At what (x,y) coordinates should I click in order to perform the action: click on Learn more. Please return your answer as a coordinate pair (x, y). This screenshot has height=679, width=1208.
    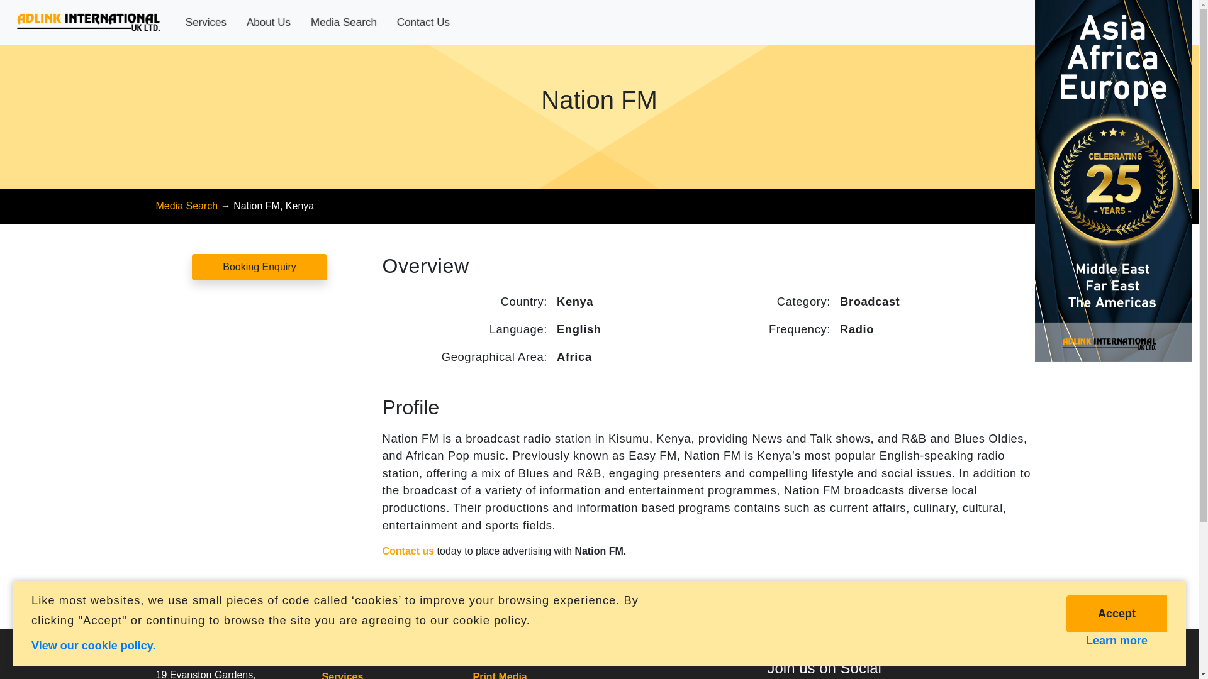
    Looking at the image, I should click on (1116, 639).